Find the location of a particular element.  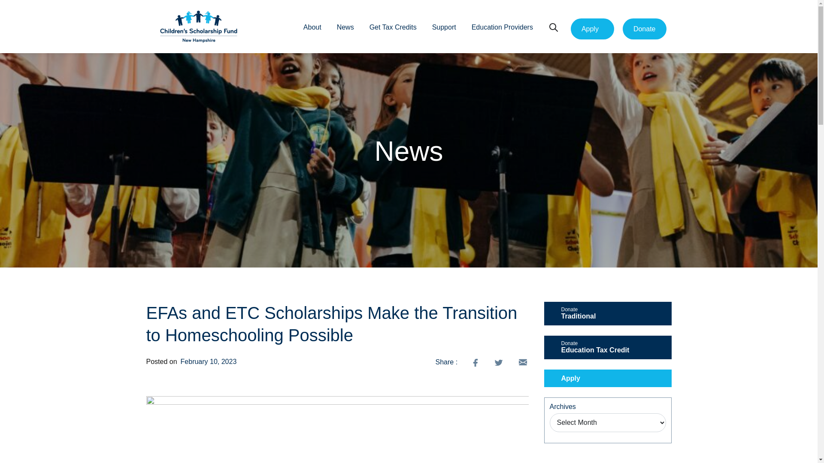

Get Tax Credits is located at coordinates (592, 29).